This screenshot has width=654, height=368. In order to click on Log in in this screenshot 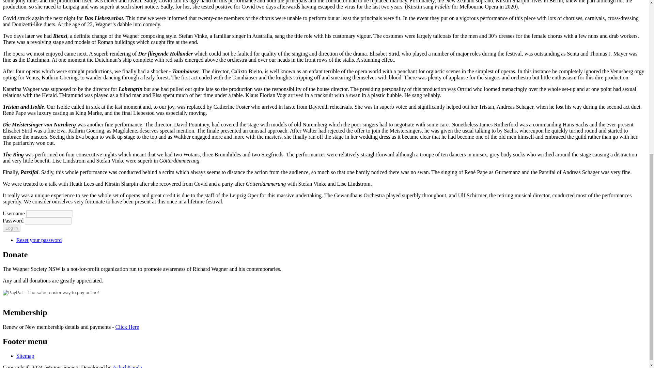, I will do `click(11, 228)`.